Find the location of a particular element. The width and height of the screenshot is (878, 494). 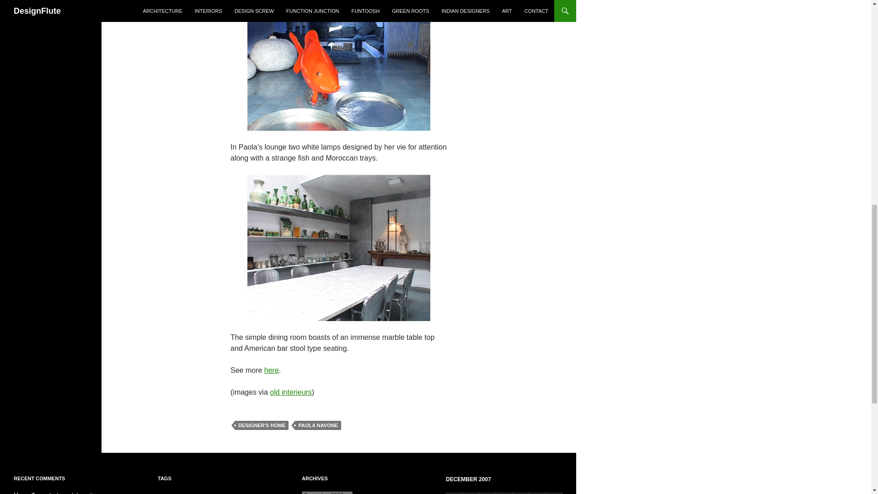

Mason Tog is located at coordinates (27, 493).